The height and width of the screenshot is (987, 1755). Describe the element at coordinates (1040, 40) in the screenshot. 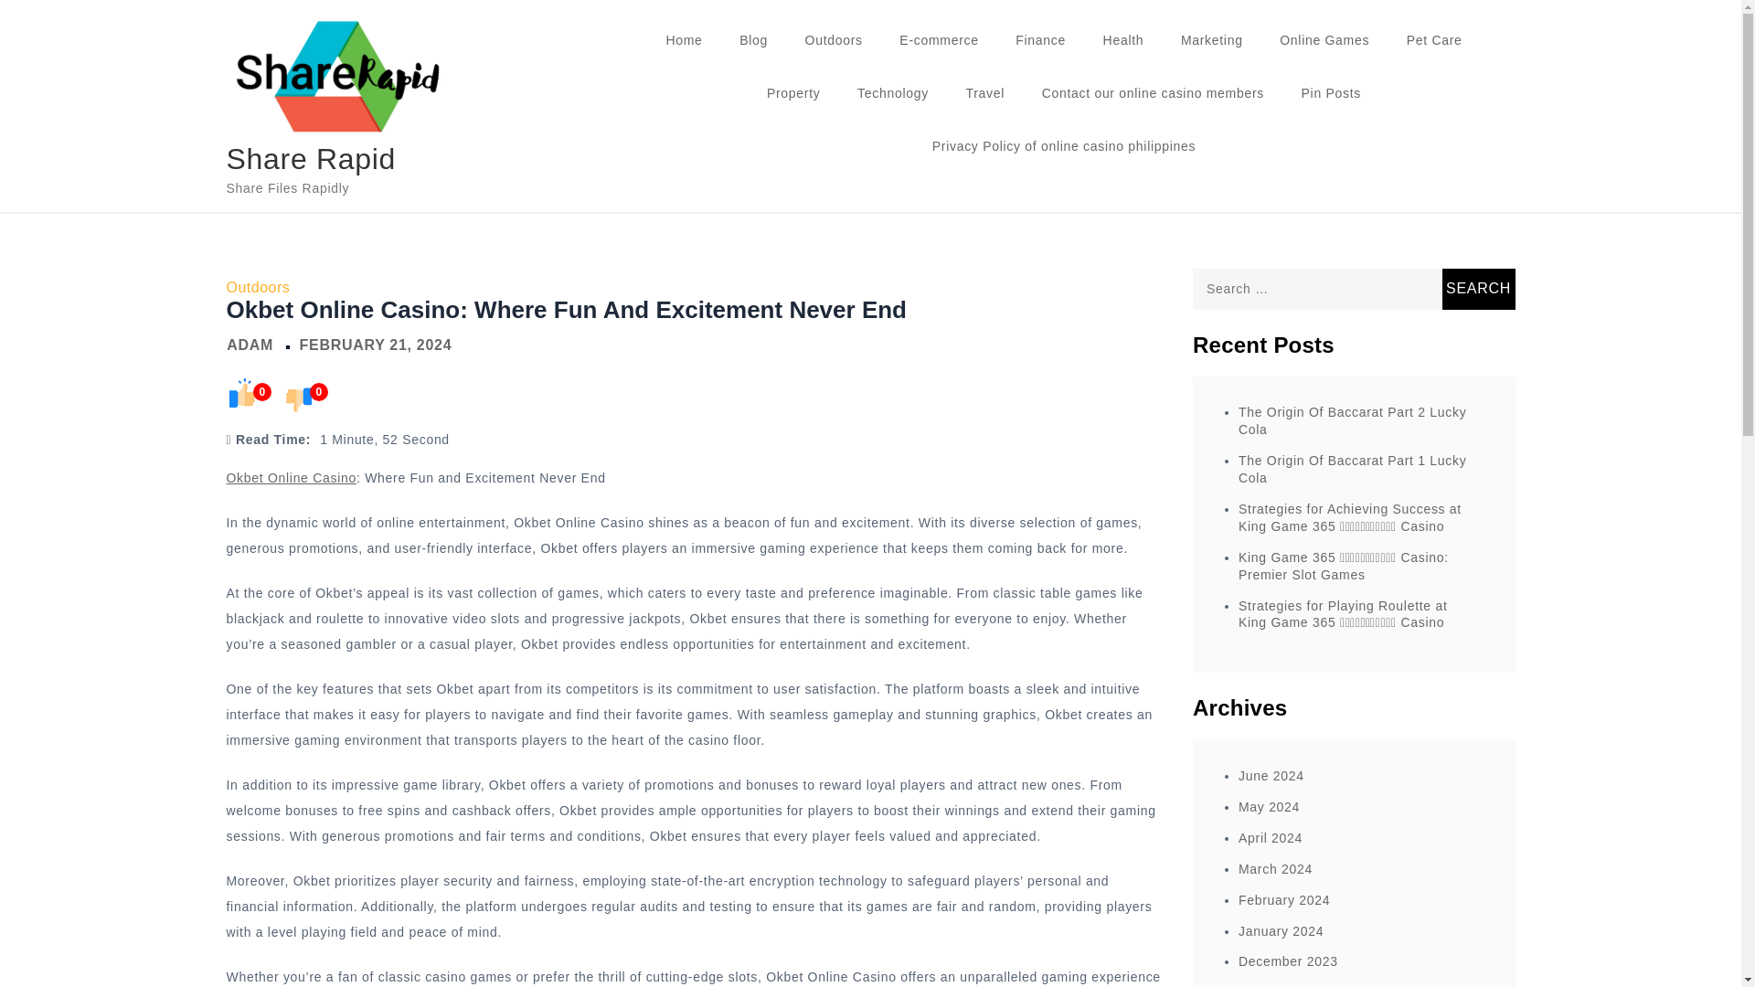

I see `Finance` at that location.